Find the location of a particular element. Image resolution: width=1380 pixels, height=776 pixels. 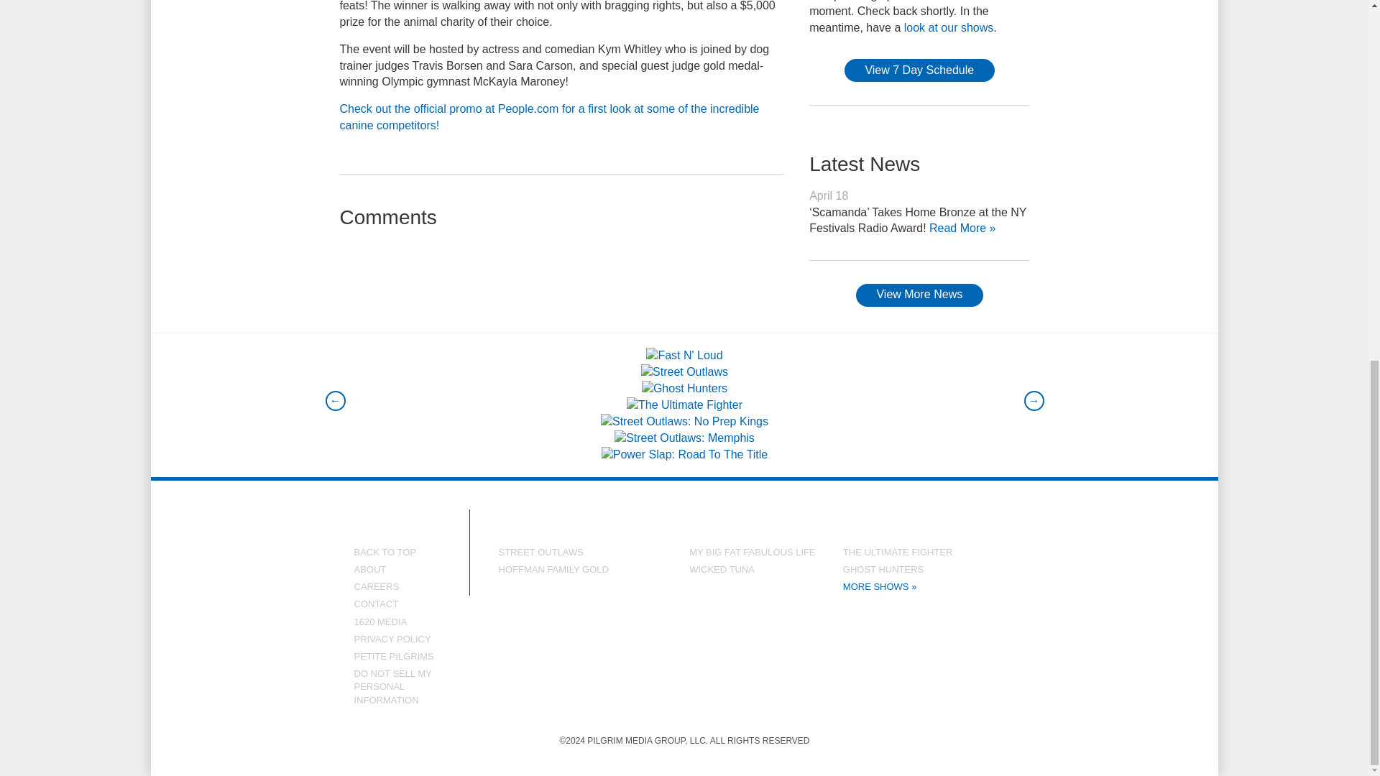

ABOUT is located at coordinates (397, 569).